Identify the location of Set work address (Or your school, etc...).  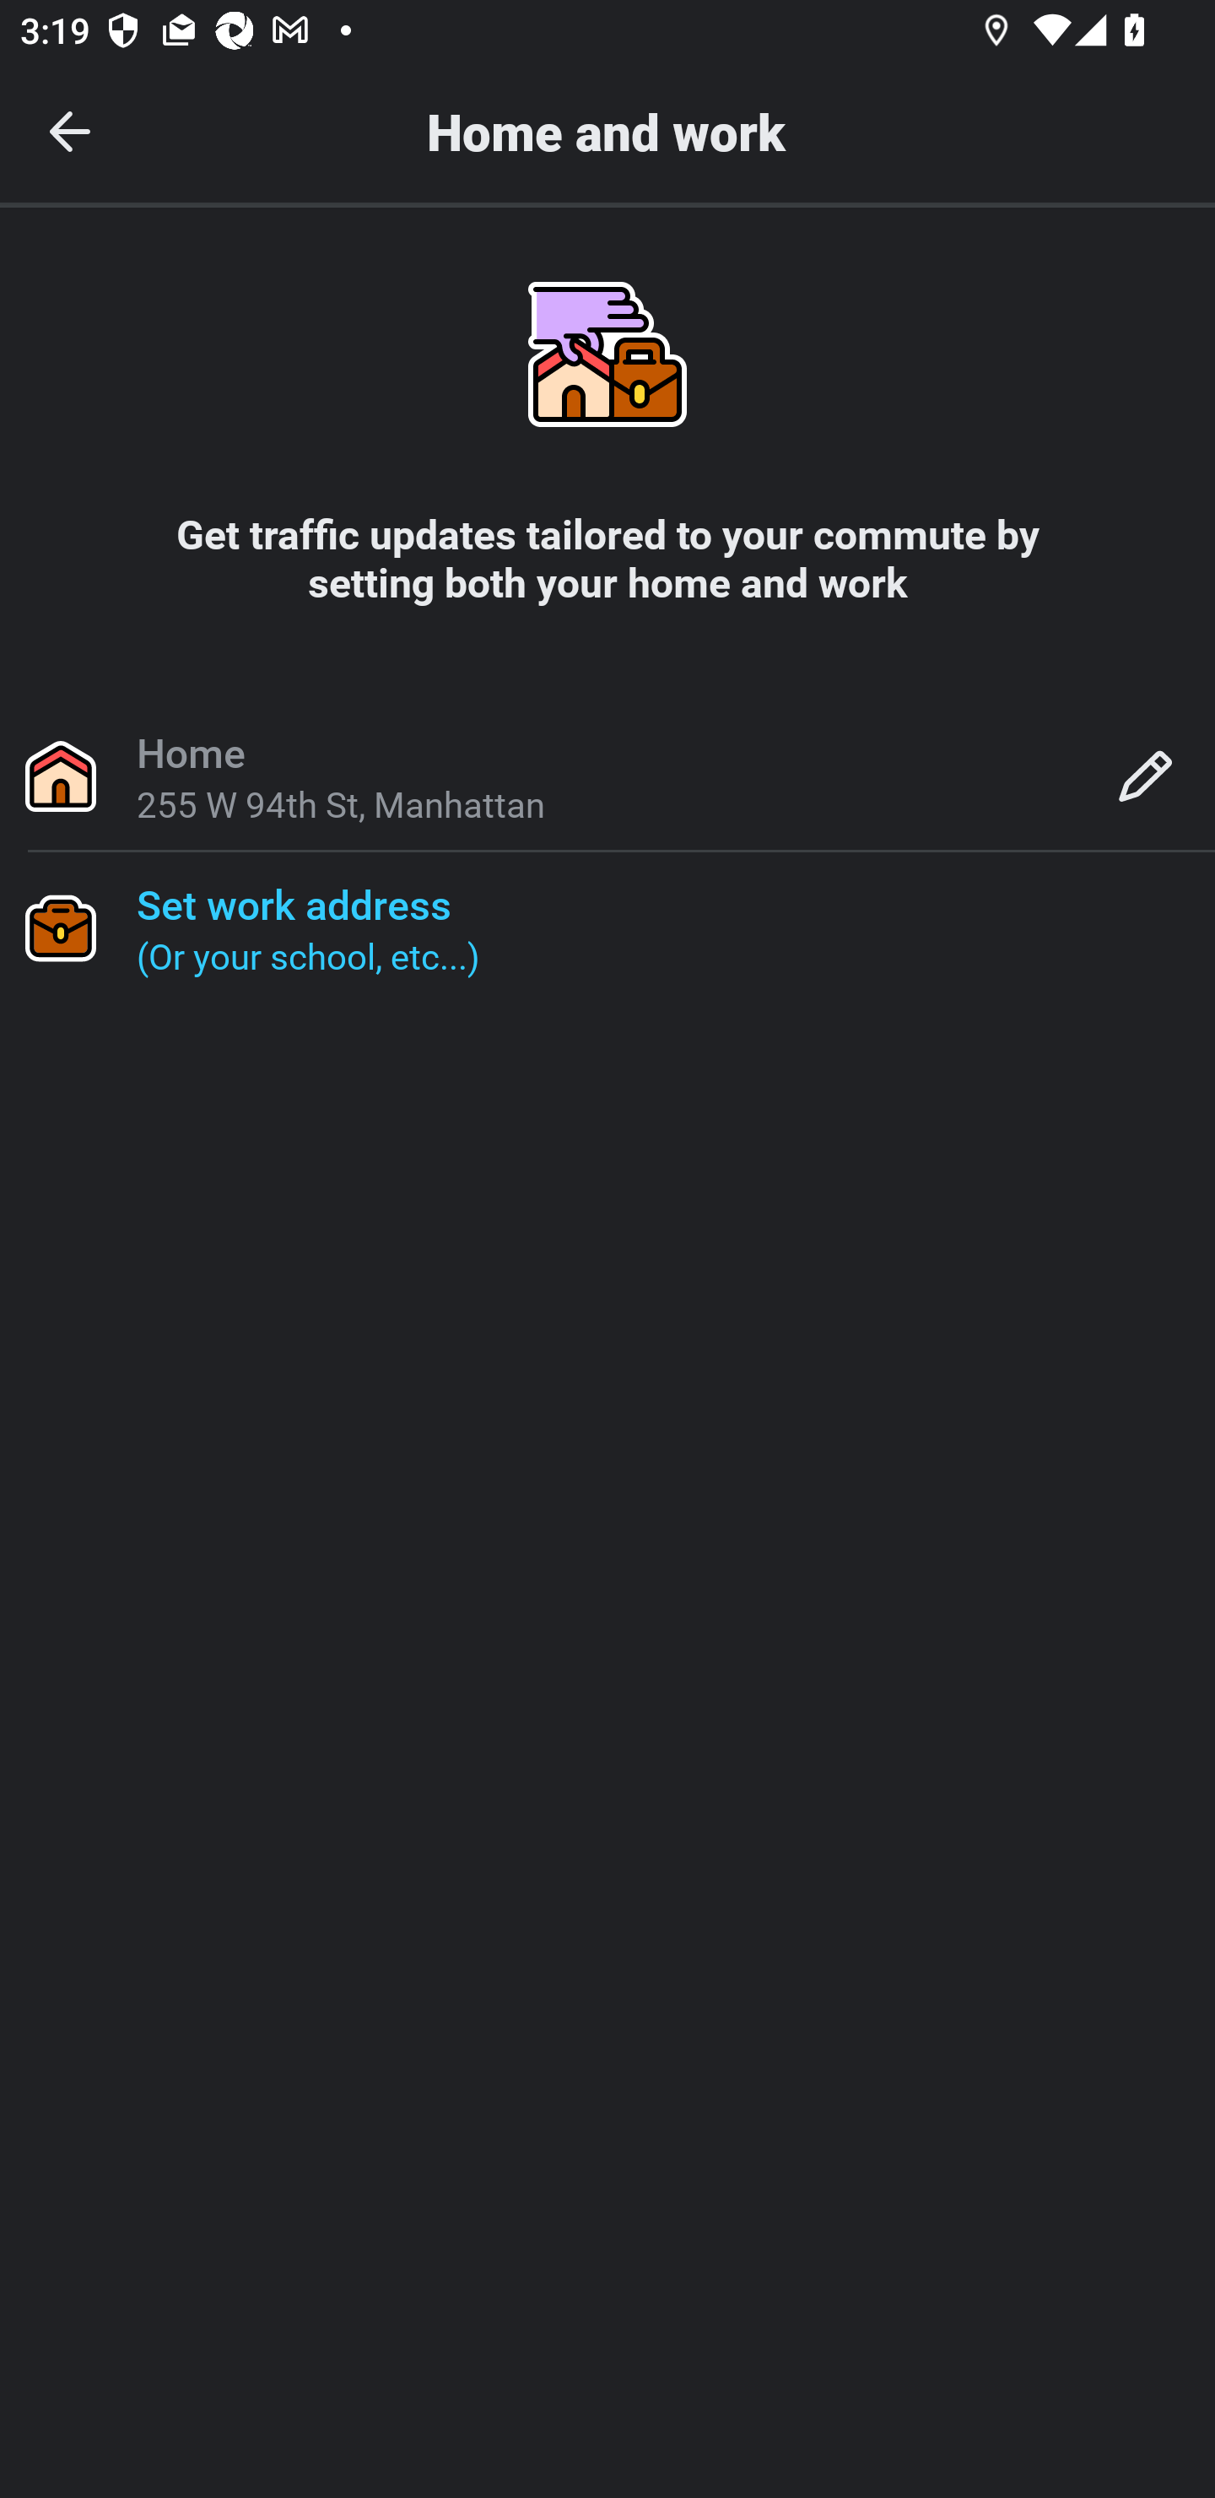
(607, 927).